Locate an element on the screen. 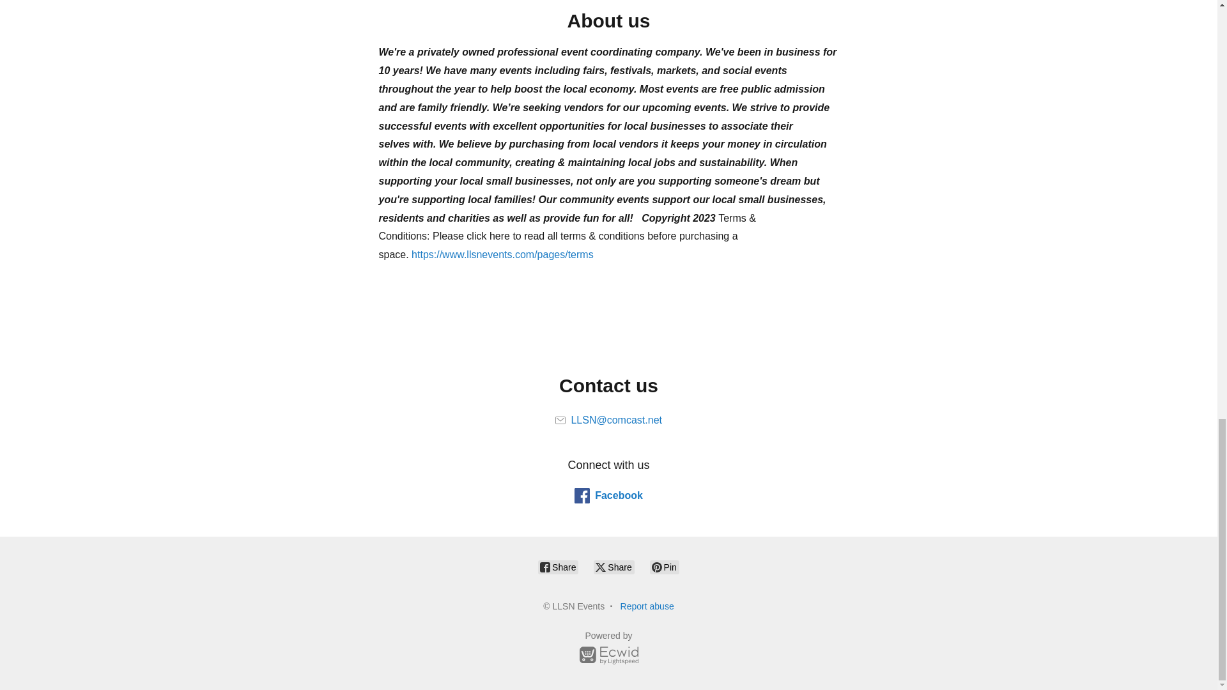  Facebook is located at coordinates (608, 496).